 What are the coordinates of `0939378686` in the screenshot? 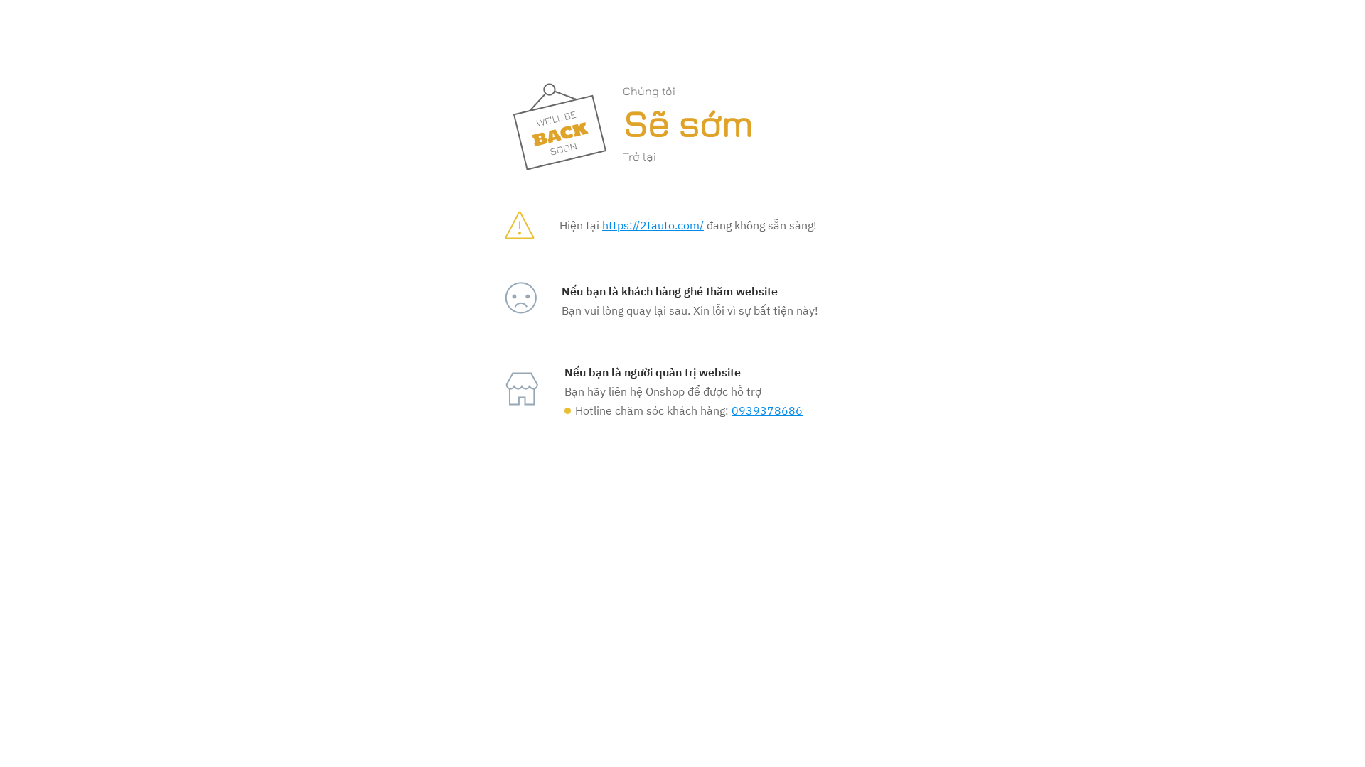 It's located at (767, 410).